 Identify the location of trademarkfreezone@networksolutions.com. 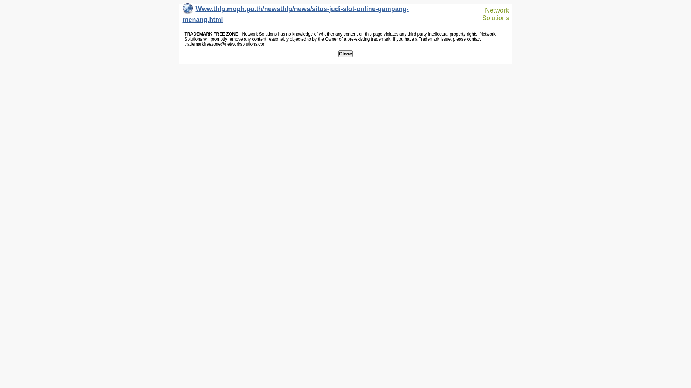
(225, 44).